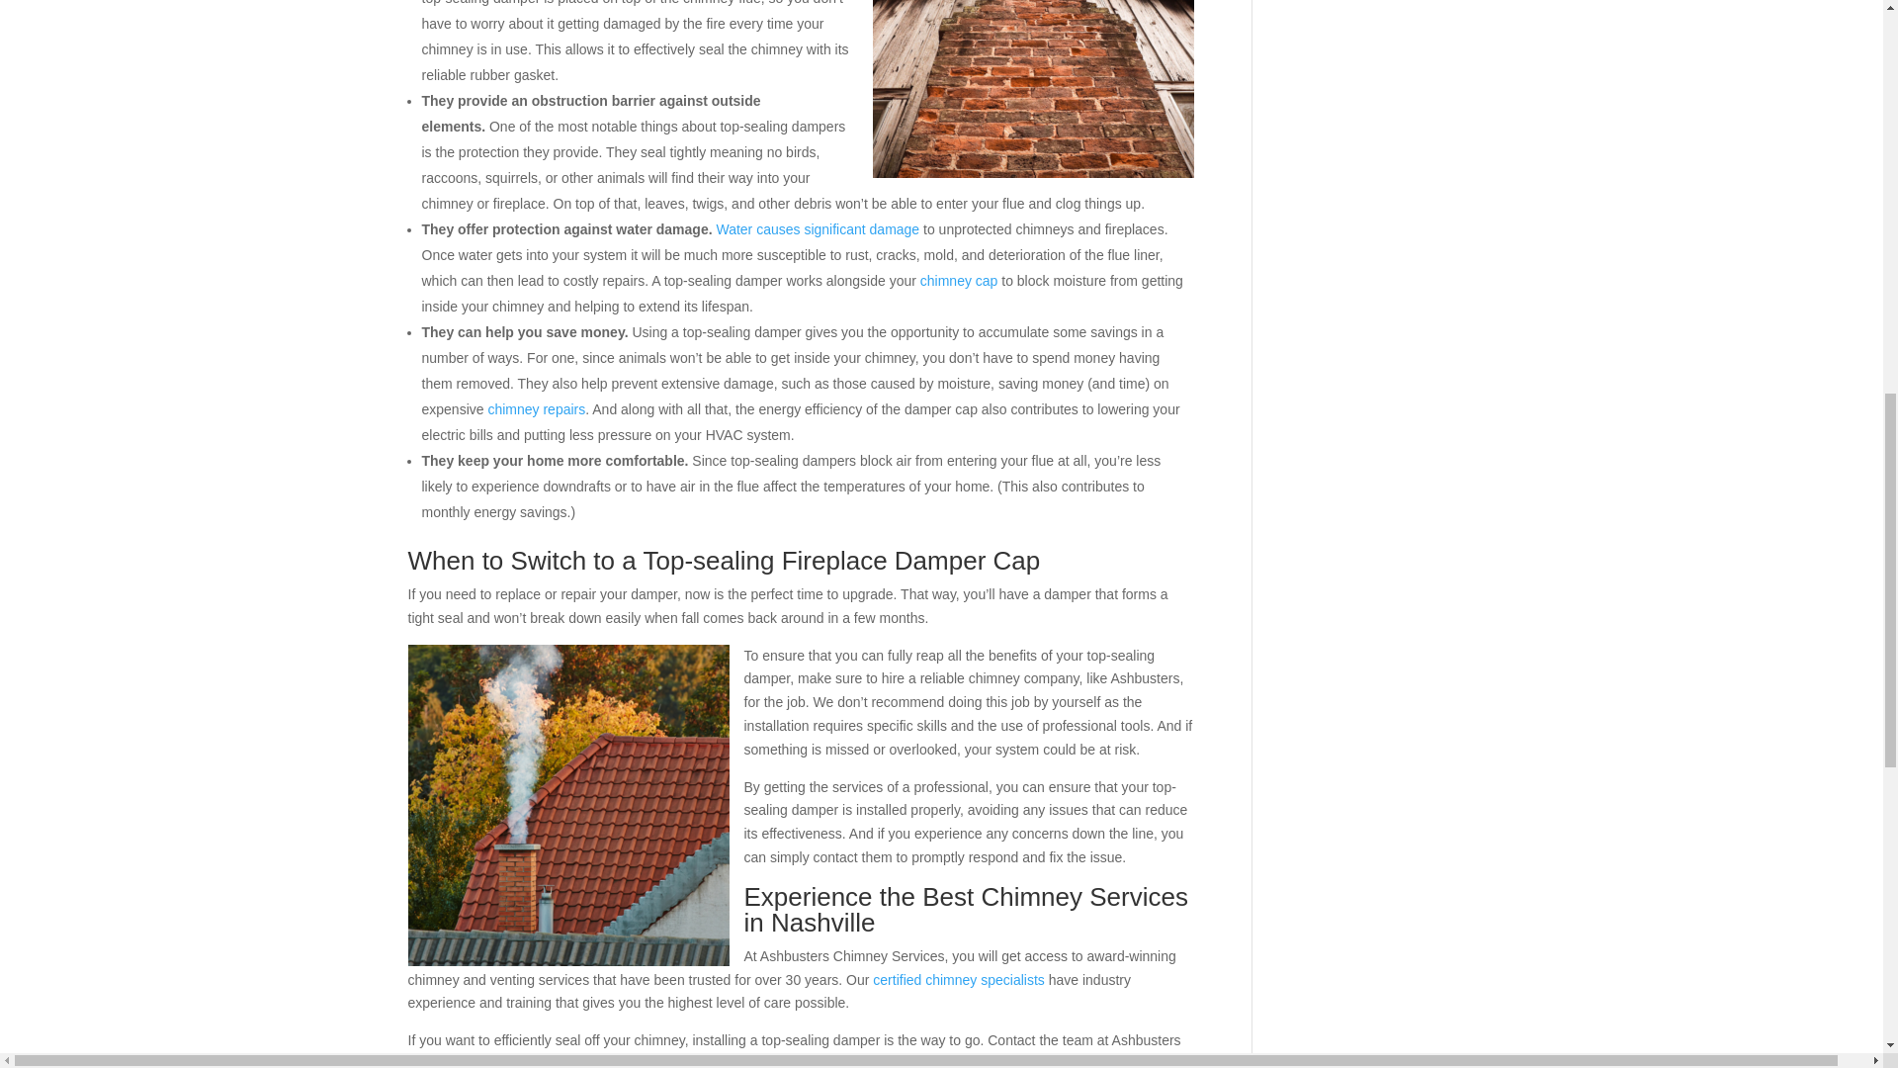 This screenshot has width=1898, height=1068. What do you see at coordinates (817, 228) in the screenshot?
I see `Water causes significant damage` at bounding box center [817, 228].